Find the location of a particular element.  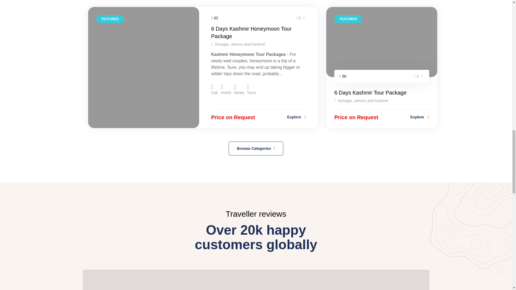

5 is located at coordinates (298, 18).